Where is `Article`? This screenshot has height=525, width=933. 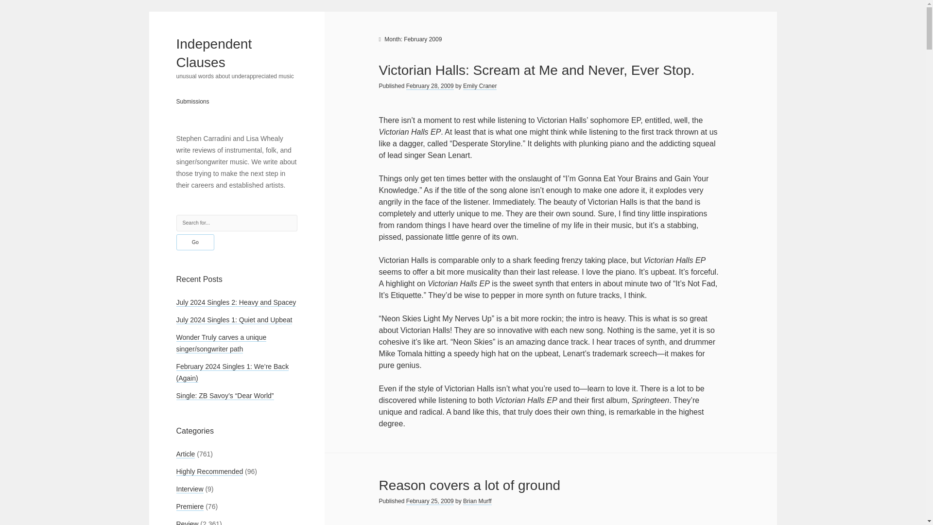
Article is located at coordinates (186, 454).